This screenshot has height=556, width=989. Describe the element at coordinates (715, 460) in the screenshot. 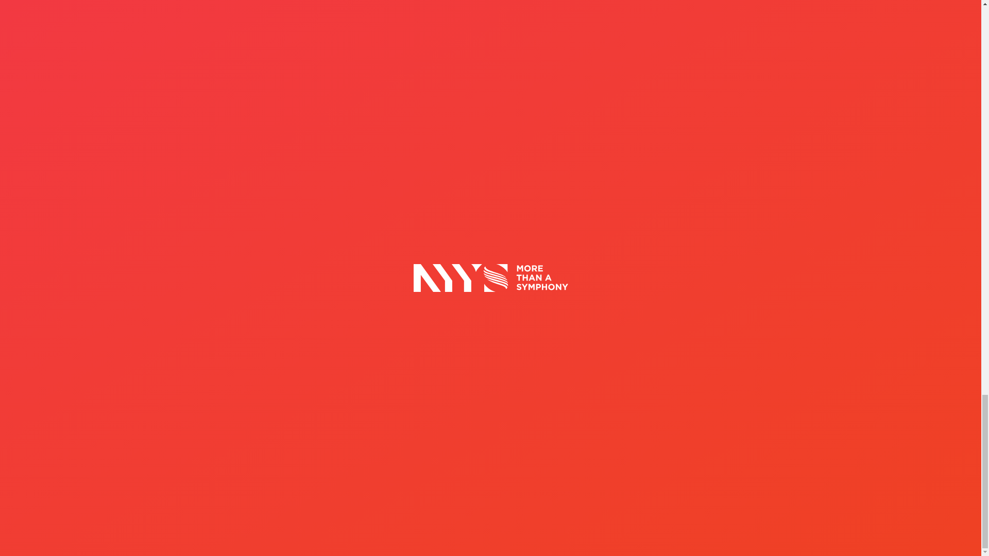

I see `English` at that location.